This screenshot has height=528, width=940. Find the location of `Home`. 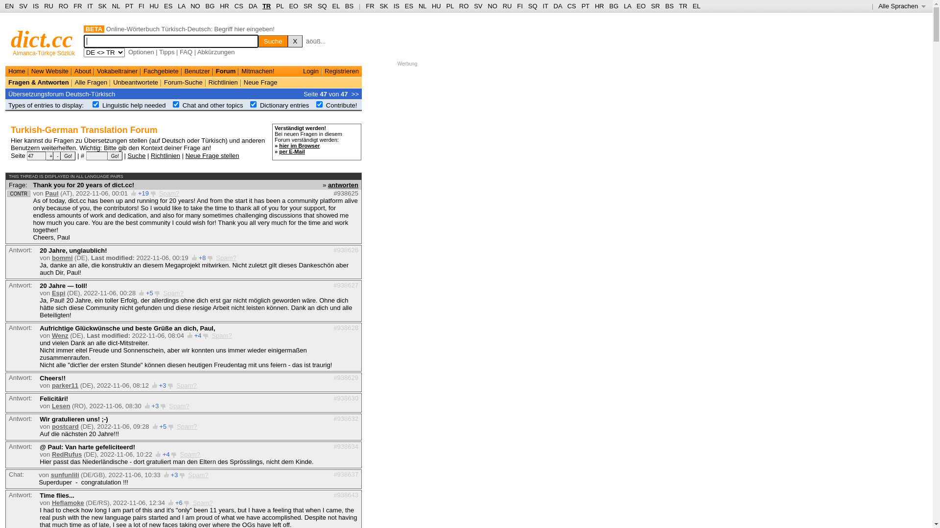

Home is located at coordinates (17, 71).